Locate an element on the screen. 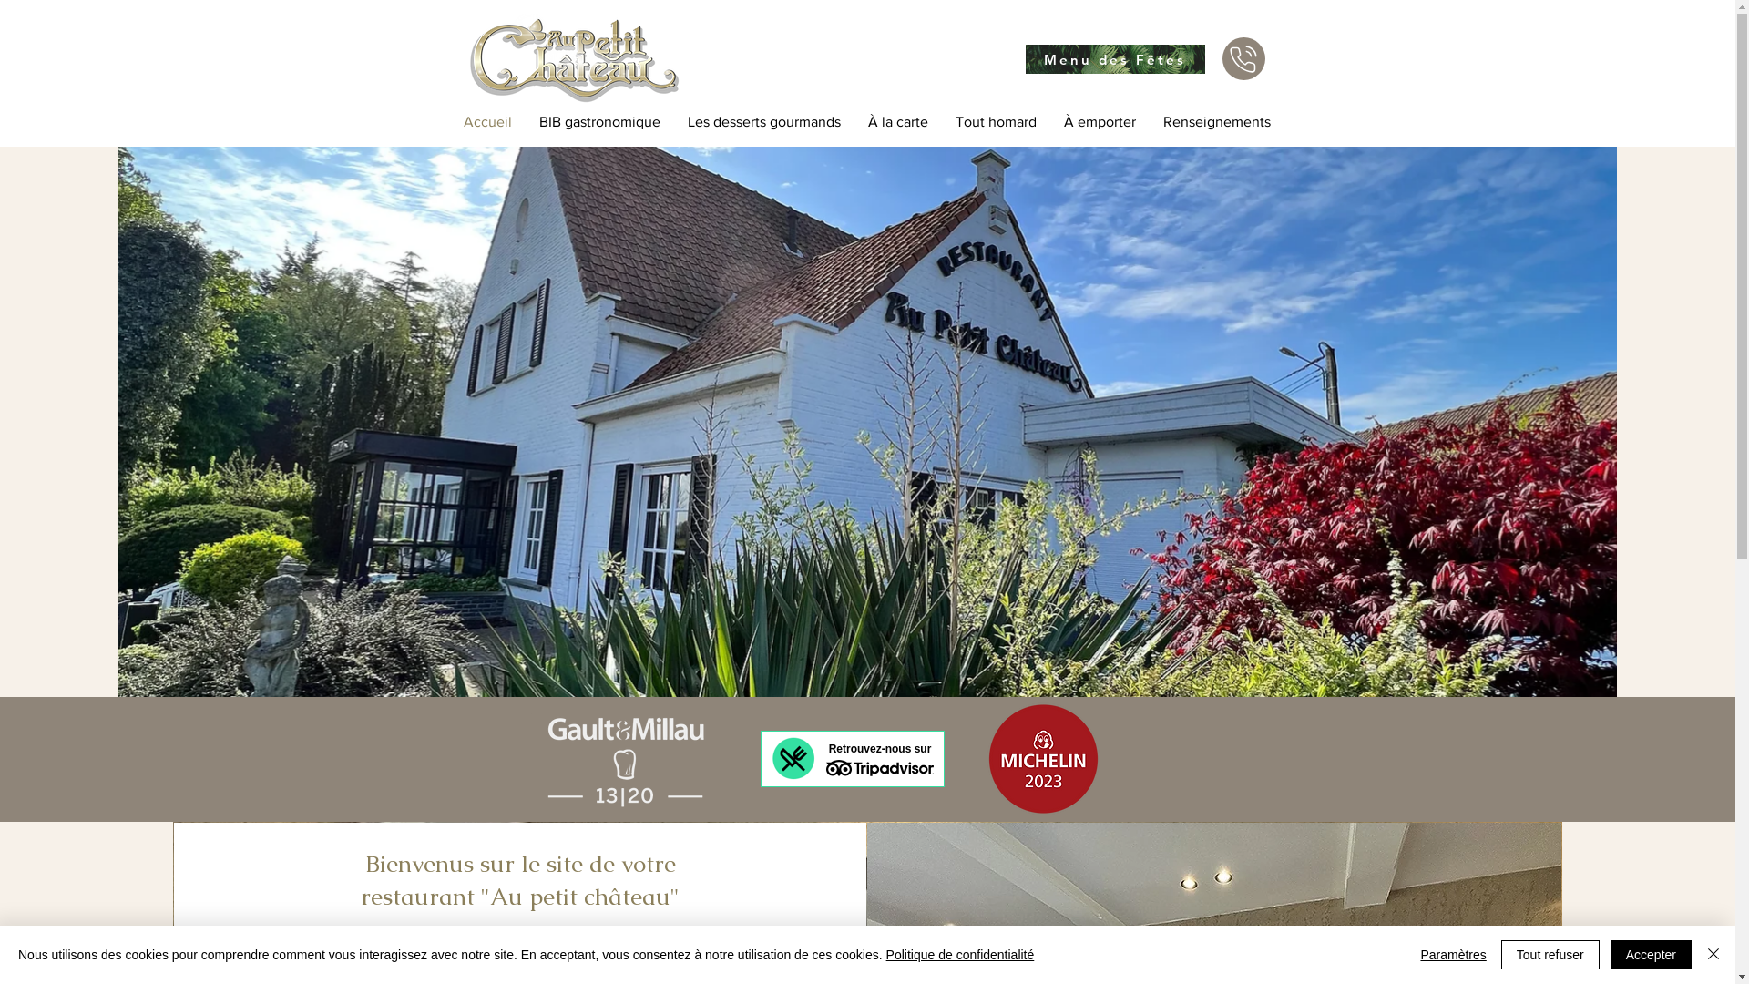 The width and height of the screenshot is (1749, 984). E-label2.png is located at coordinates (1042, 759).